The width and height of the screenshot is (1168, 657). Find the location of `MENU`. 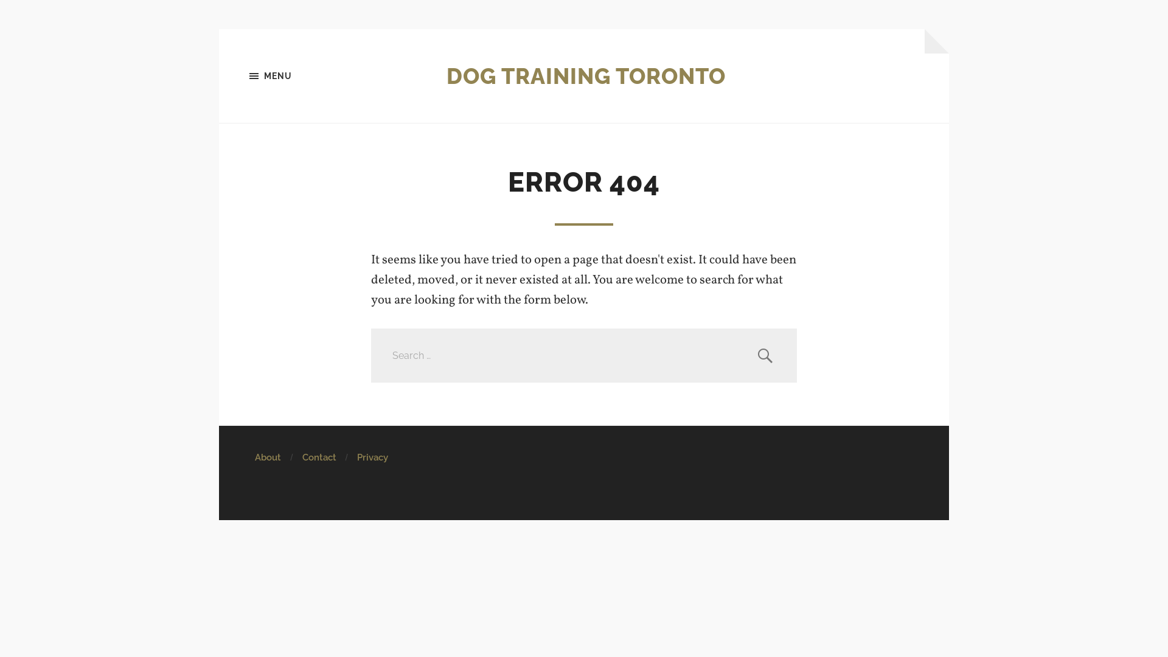

MENU is located at coordinates (310, 76).